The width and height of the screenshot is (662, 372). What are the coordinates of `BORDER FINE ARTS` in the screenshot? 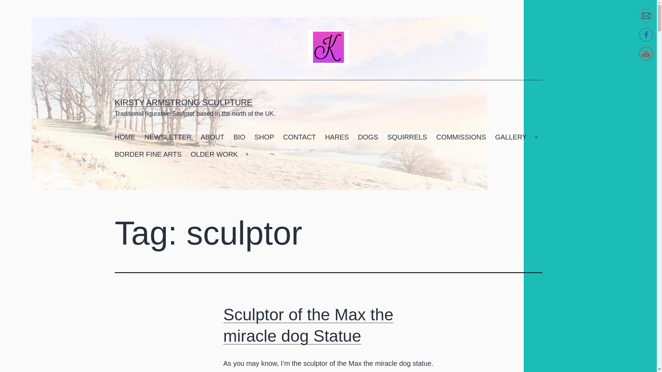 It's located at (148, 155).